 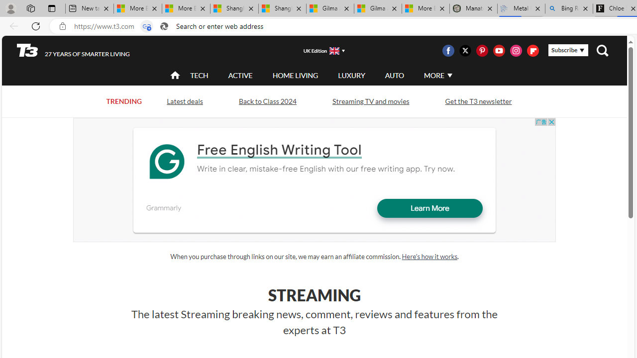 I want to click on home, so click(x=175, y=76).